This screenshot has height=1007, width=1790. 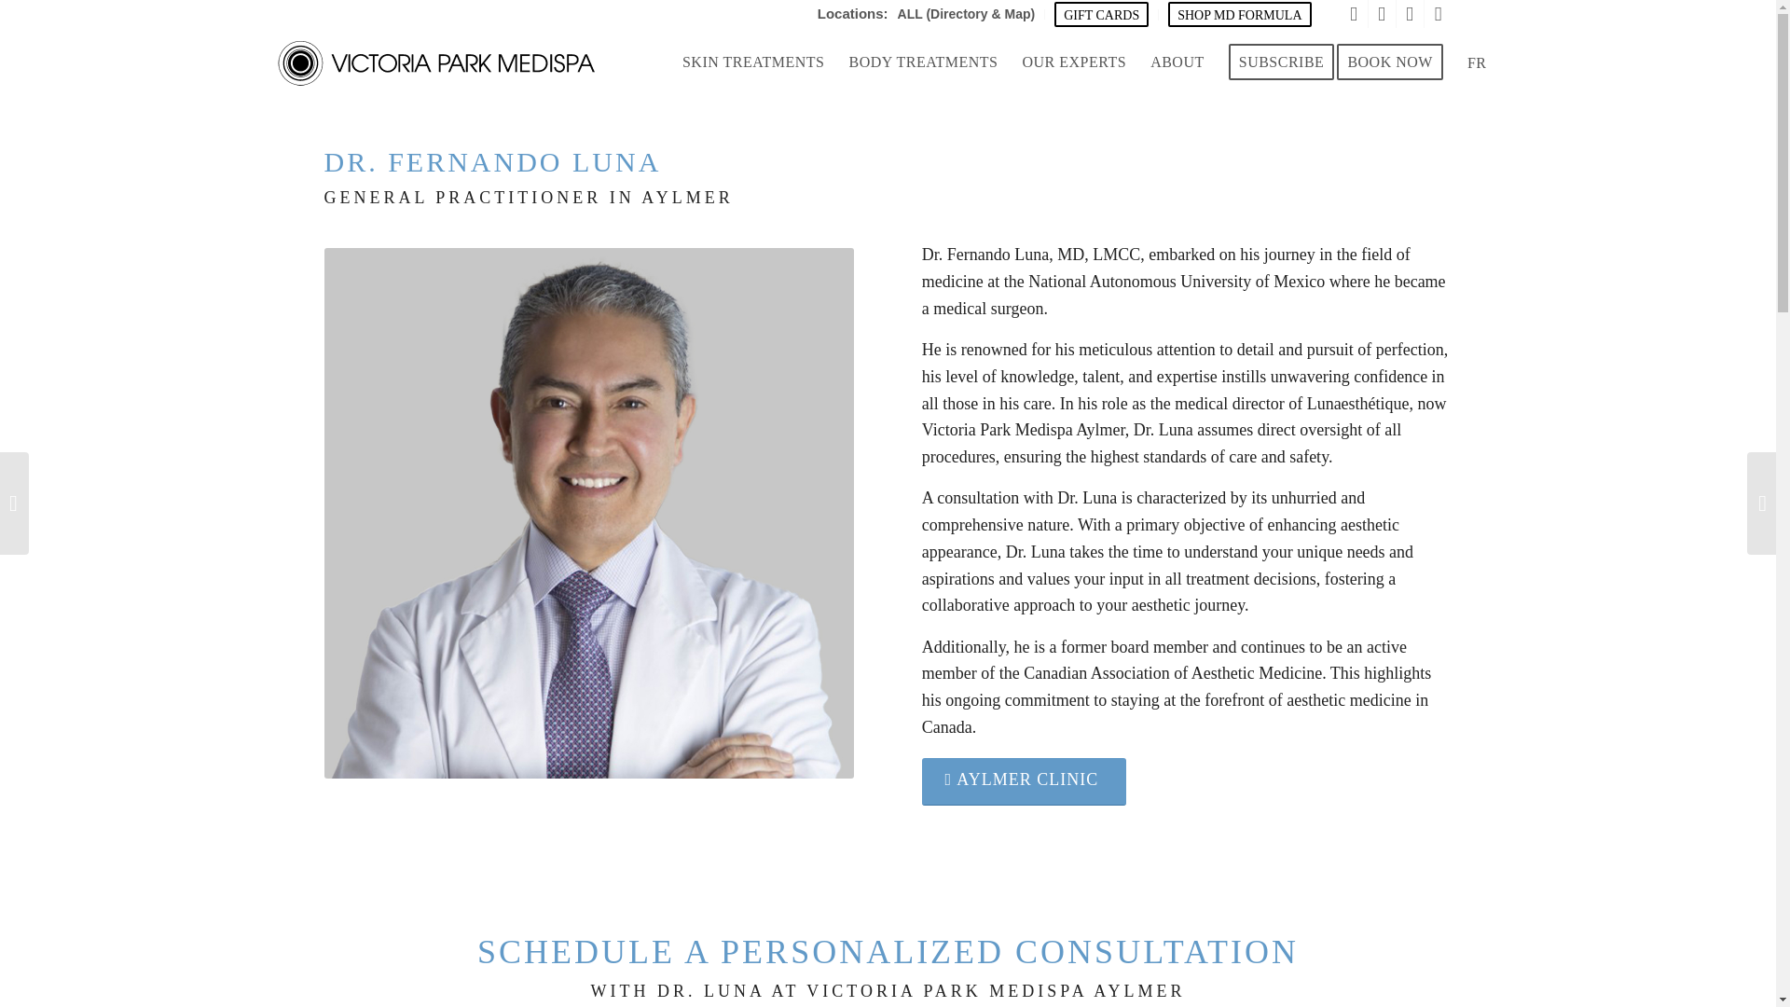 I want to click on logo-medispa-en-black-2x, so click(x=435, y=63).